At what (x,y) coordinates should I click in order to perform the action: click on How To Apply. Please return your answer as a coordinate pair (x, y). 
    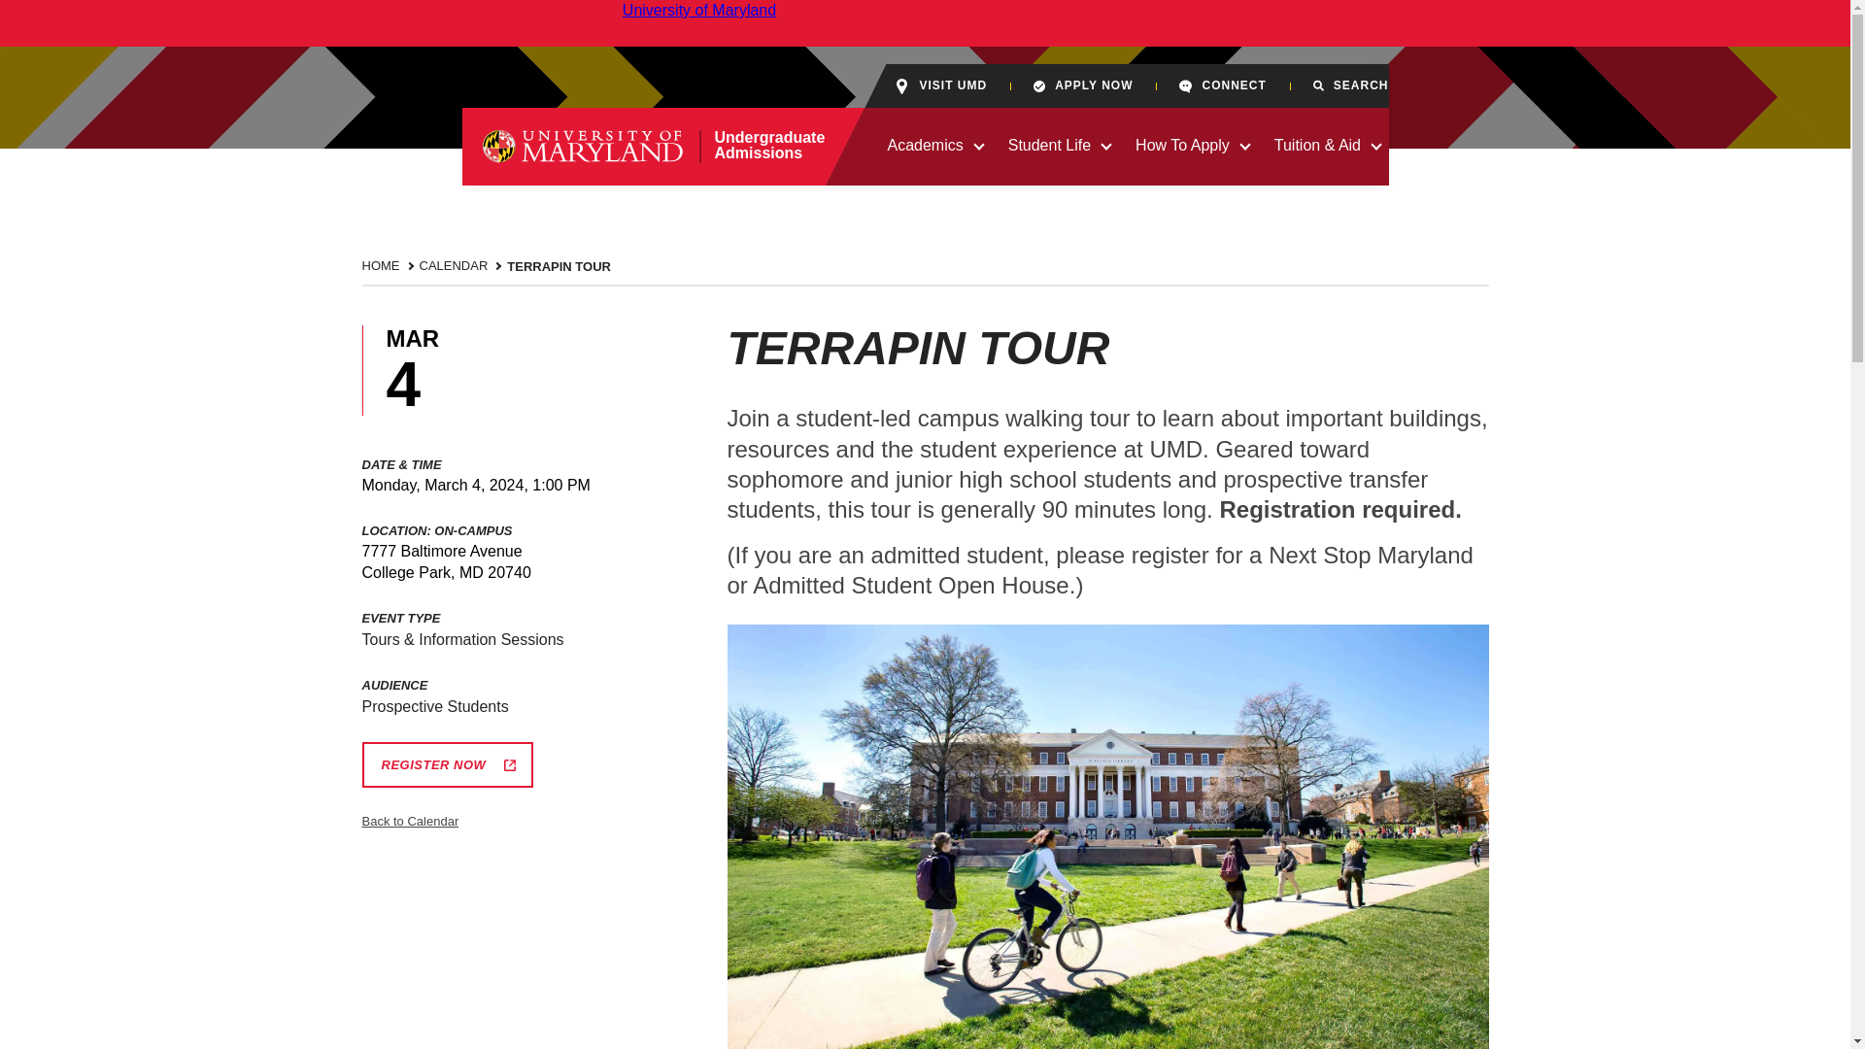
    Looking at the image, I should click on (1182, 146).